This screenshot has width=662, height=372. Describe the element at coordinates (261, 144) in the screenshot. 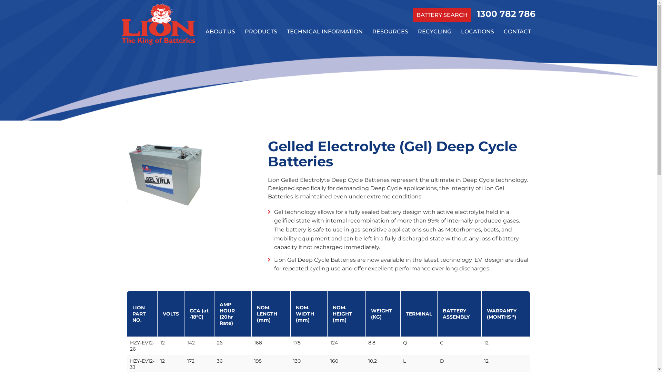

I see `FORKLIFT BATTERIES` at that location.